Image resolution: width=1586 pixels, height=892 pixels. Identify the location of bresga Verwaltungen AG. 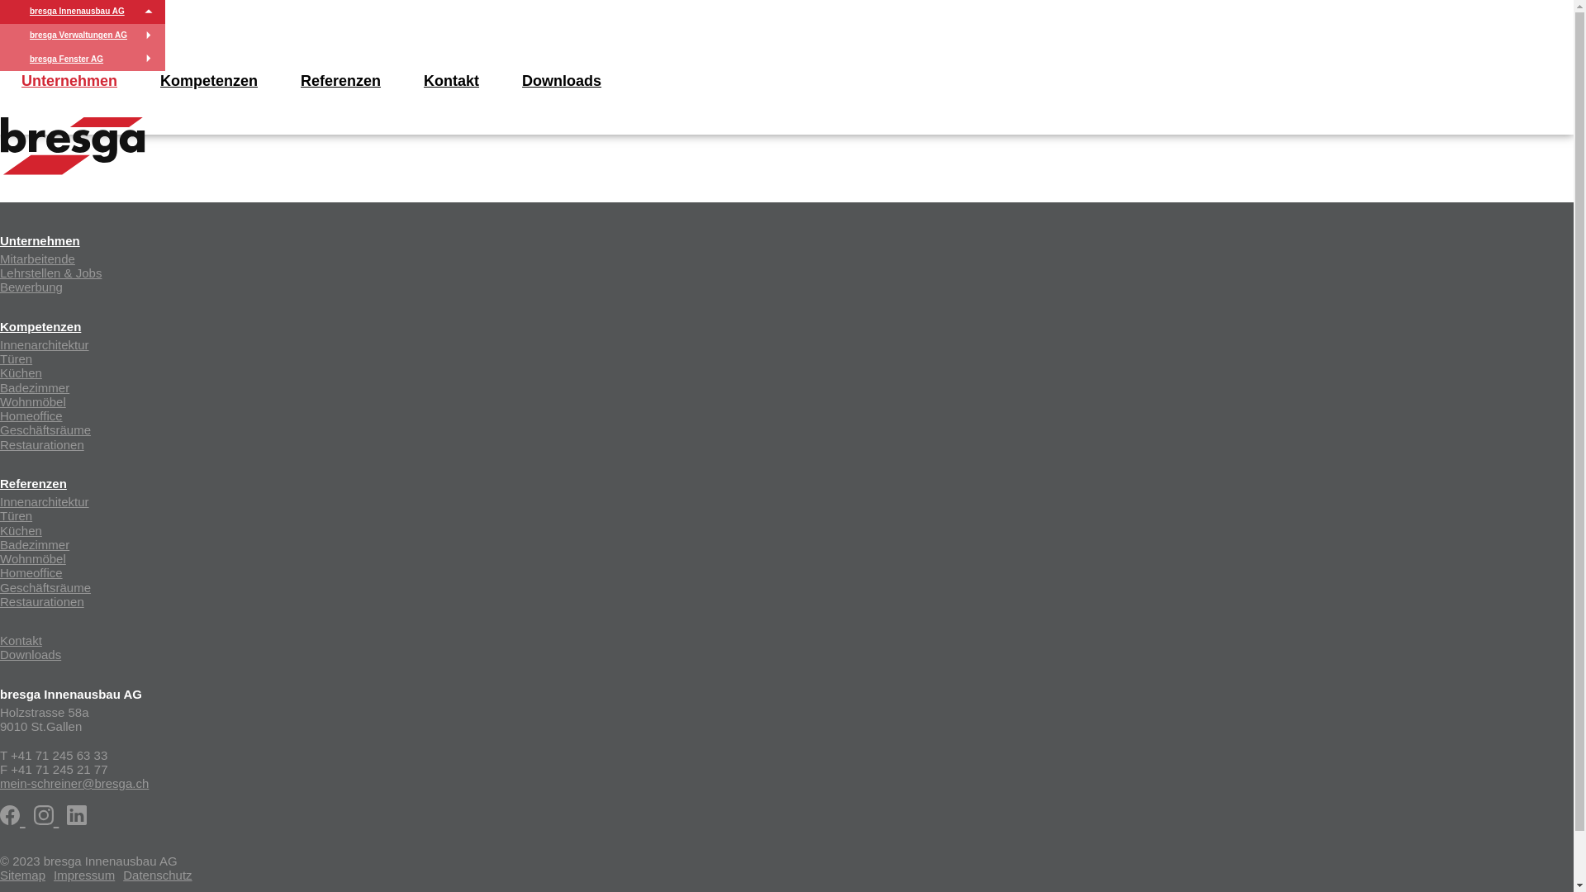
(78, 35).